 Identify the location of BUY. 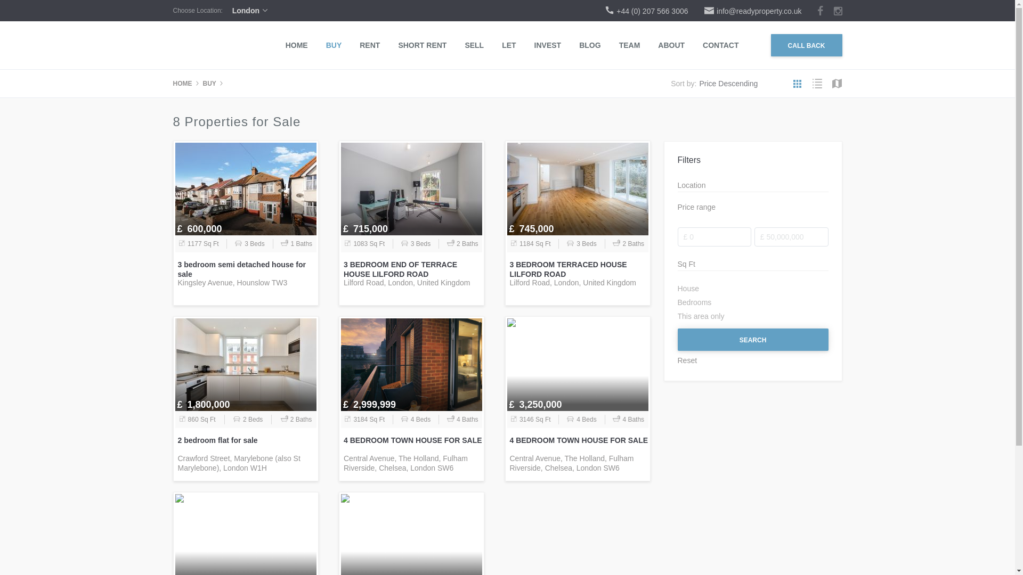
(334, 45).